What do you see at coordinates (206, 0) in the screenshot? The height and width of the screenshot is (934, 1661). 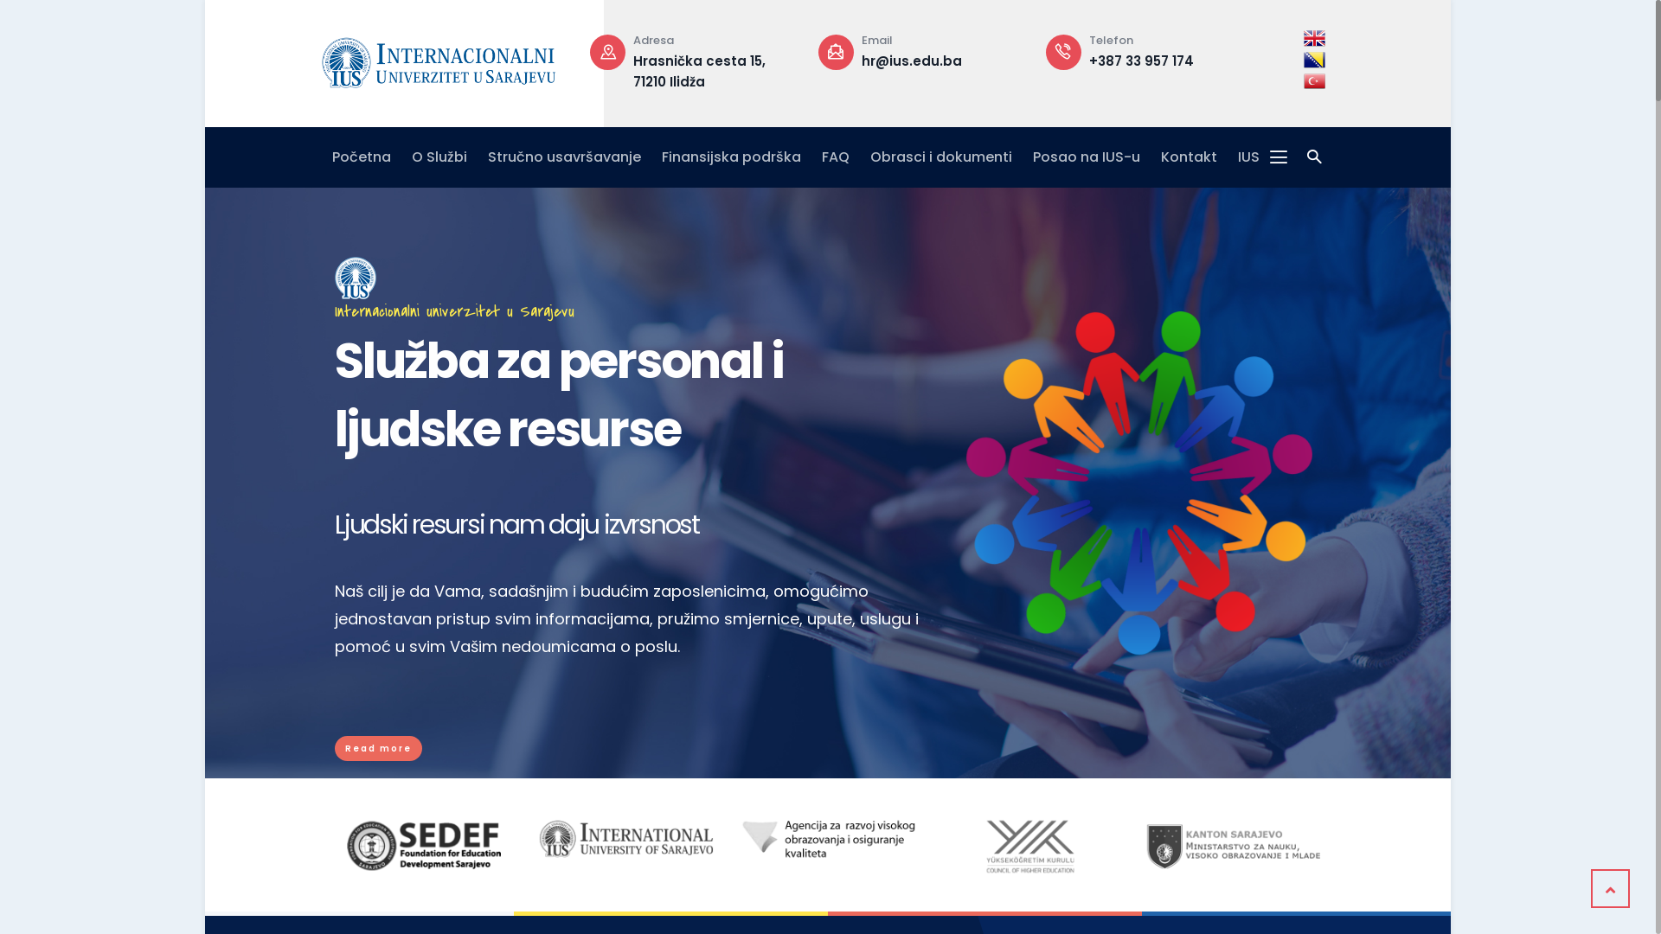 I see `Skip to main content` at bounding box center [206, 0].